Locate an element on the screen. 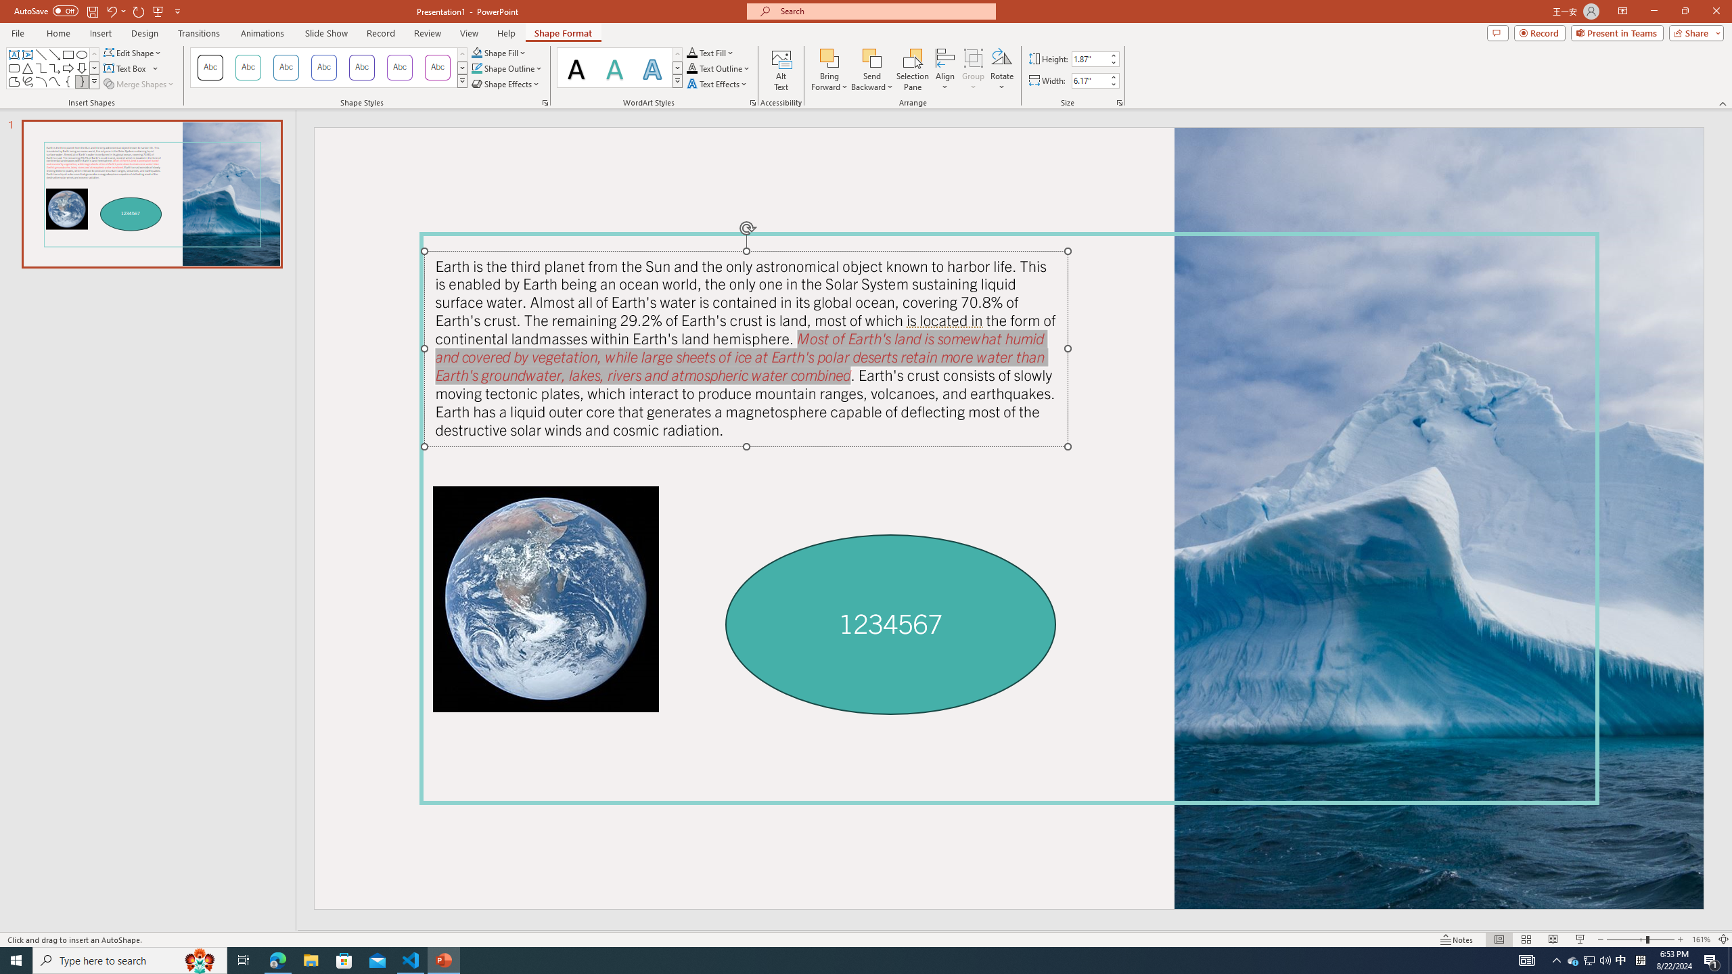 This screenshot has height=974, width=1732. More is located at coordinates (1112, 77).